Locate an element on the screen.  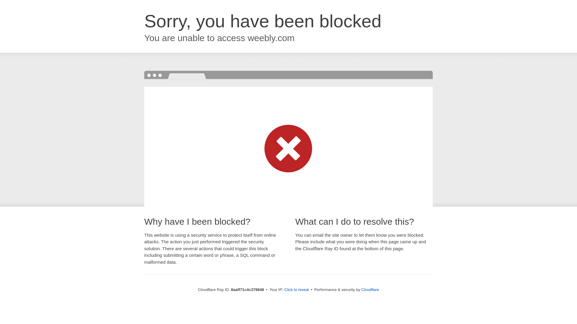
Click to reveal is located at coordinates (296, 290).